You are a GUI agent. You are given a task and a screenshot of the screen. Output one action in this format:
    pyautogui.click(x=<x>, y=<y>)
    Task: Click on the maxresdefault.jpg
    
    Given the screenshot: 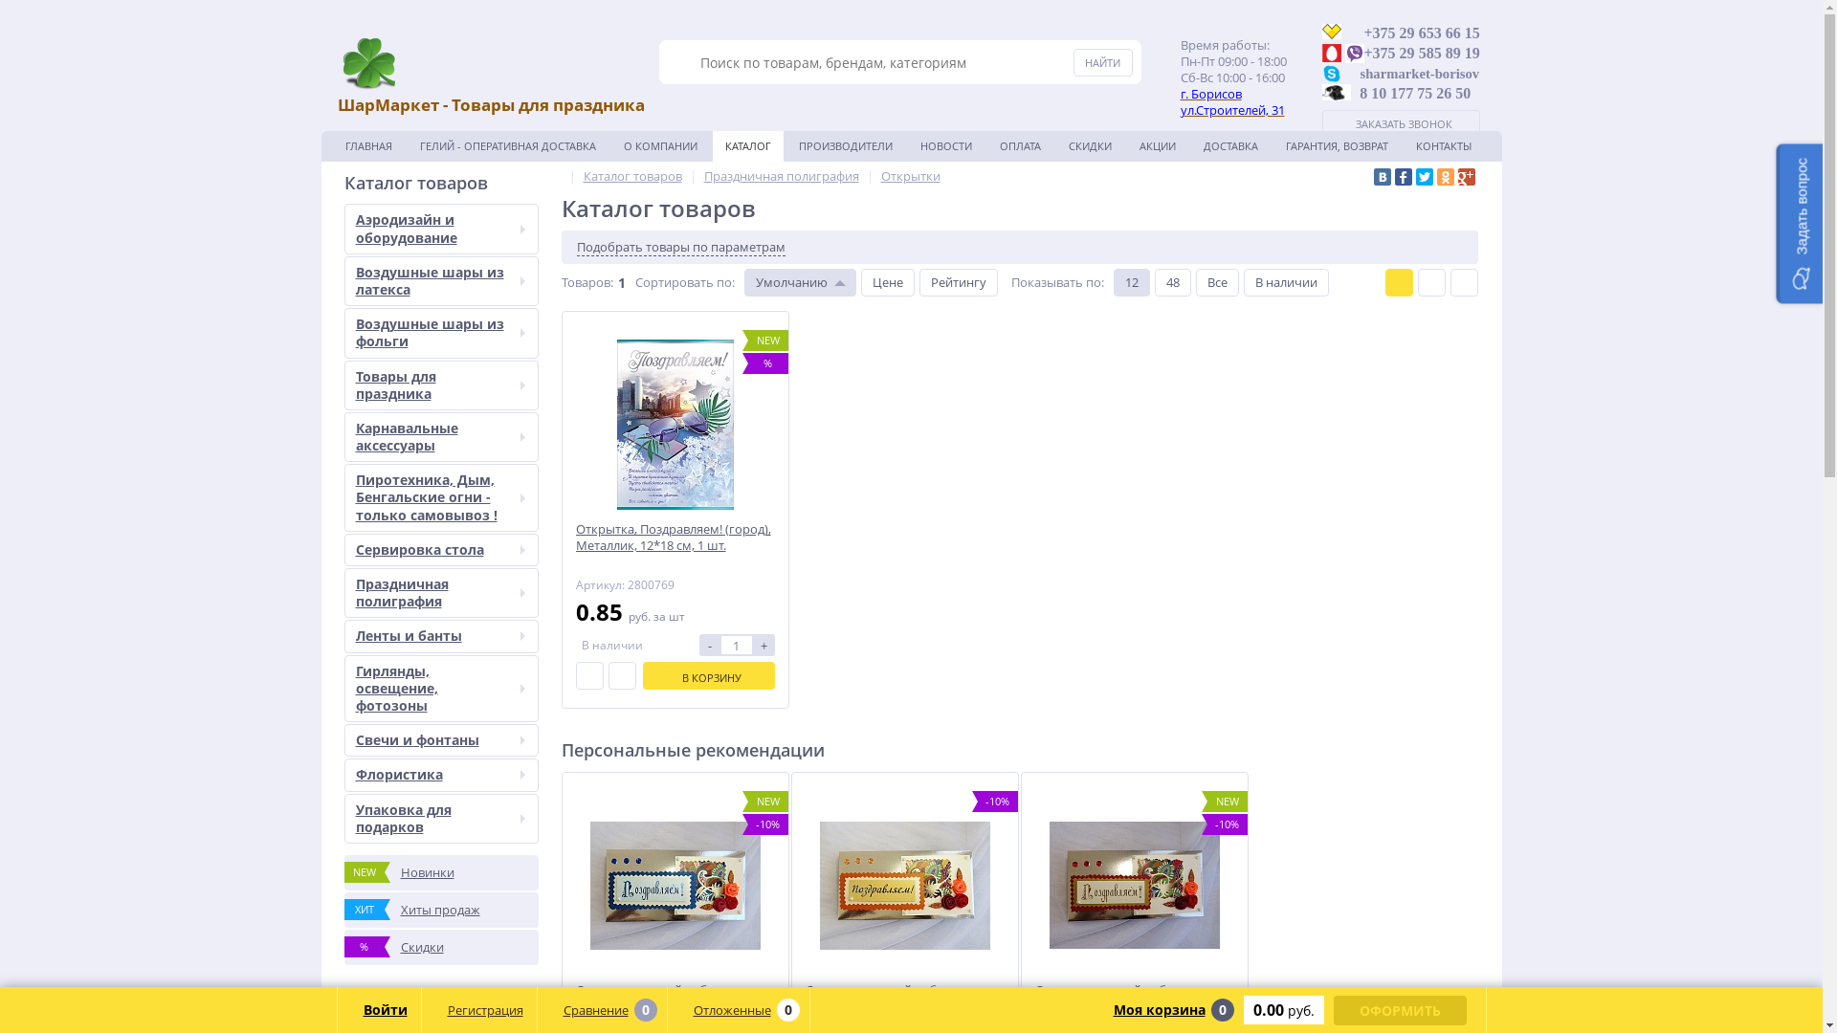 What is the action you would take?
    pyautogui.click(x=1337, y=92)
    